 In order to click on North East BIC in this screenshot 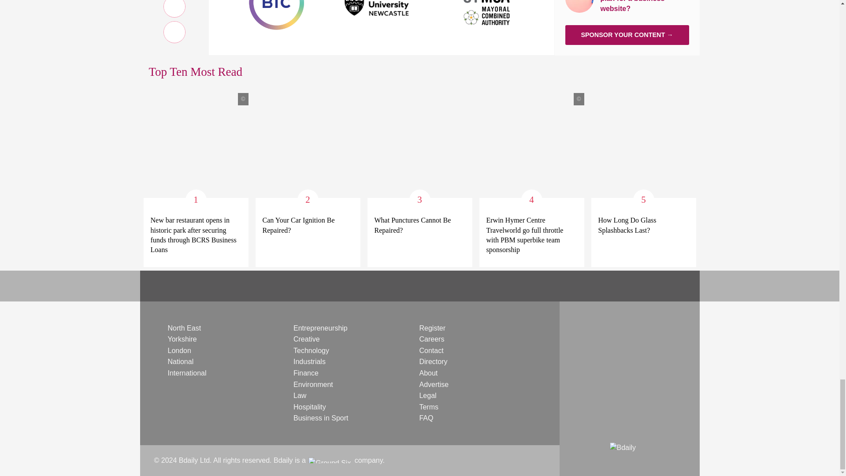, I will do `click(276, 4)`.